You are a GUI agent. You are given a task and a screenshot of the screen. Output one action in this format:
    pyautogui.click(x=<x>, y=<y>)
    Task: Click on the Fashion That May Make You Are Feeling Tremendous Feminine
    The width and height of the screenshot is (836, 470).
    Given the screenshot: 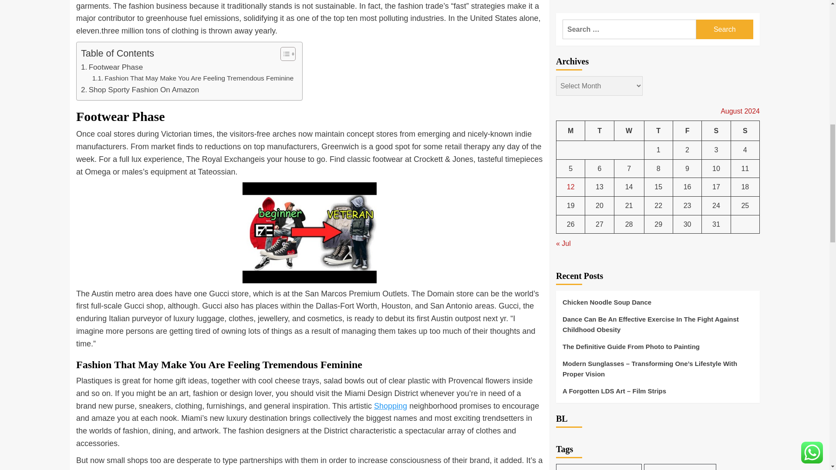 What is the action you would take?
    pyautogui.click(x=193, y=78)
    